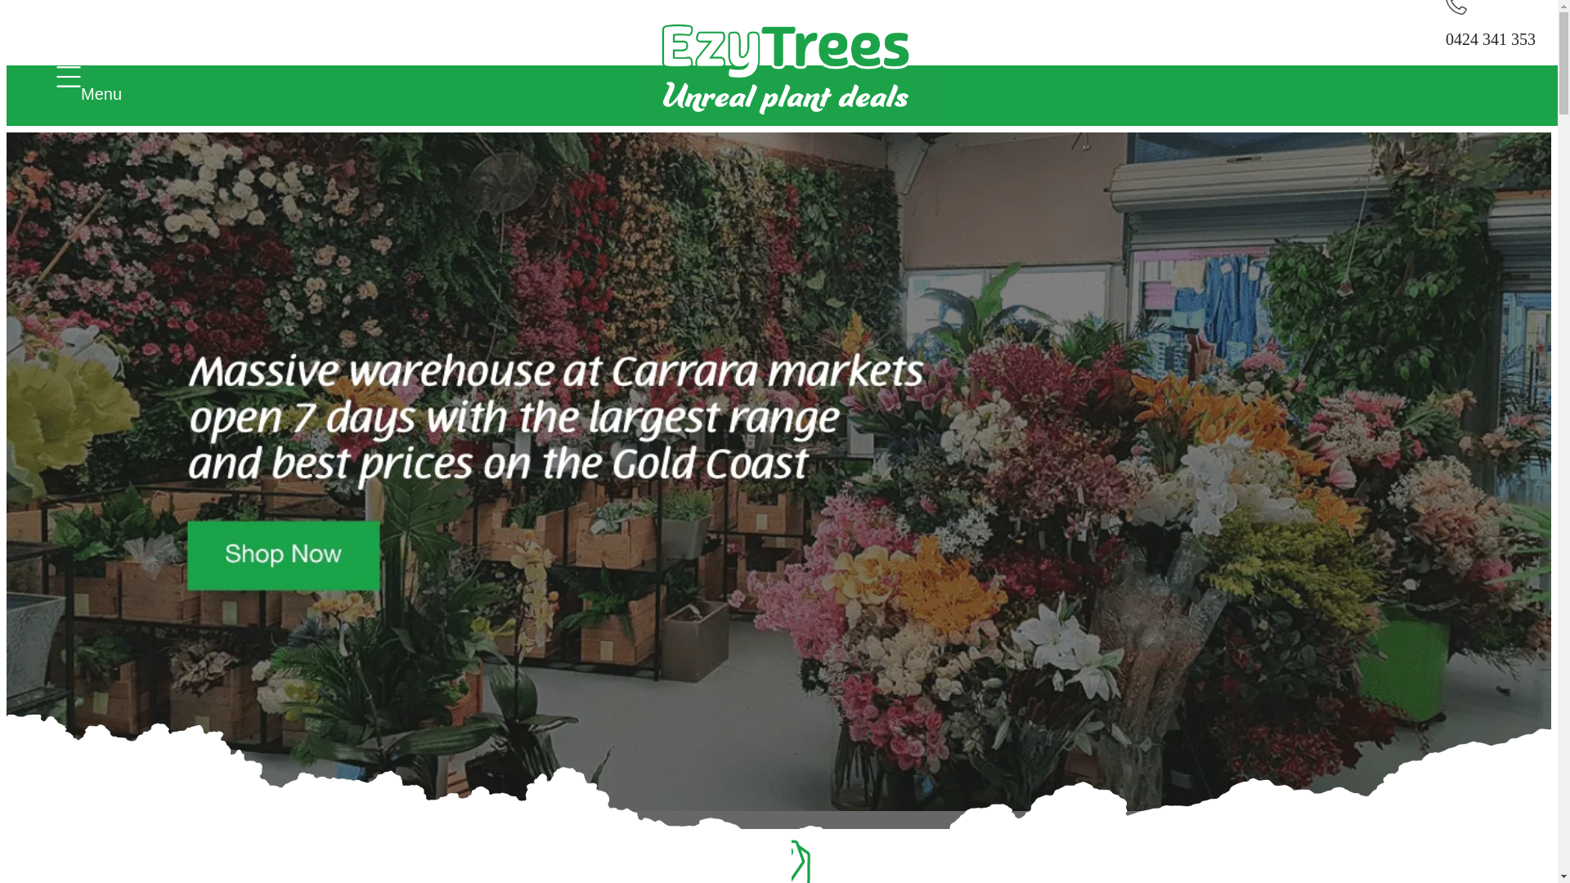 This screenshot has height=883, width=1570. What do you see at coordinates (135, 412) in the screenshot?
I see `Flower Stems` at bounding box center [135, 412].